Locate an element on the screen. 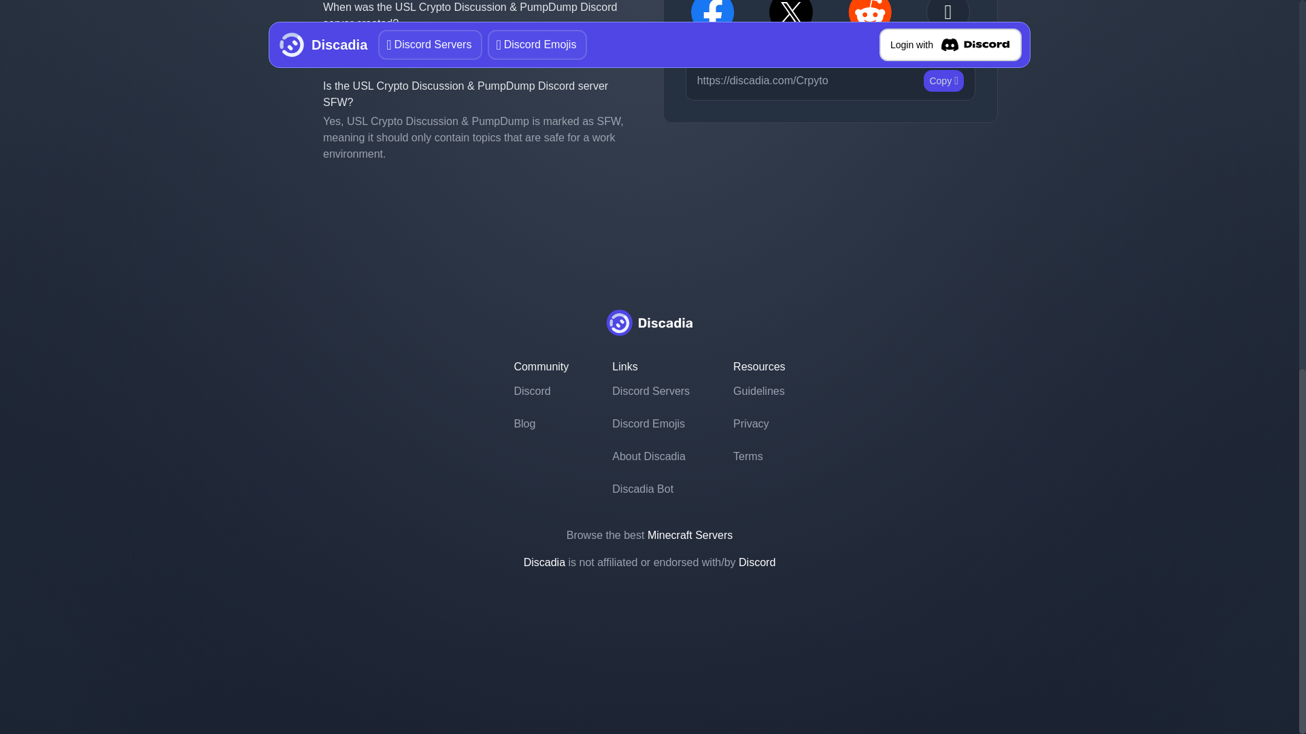  Terms is located at coordinates (758, 457).